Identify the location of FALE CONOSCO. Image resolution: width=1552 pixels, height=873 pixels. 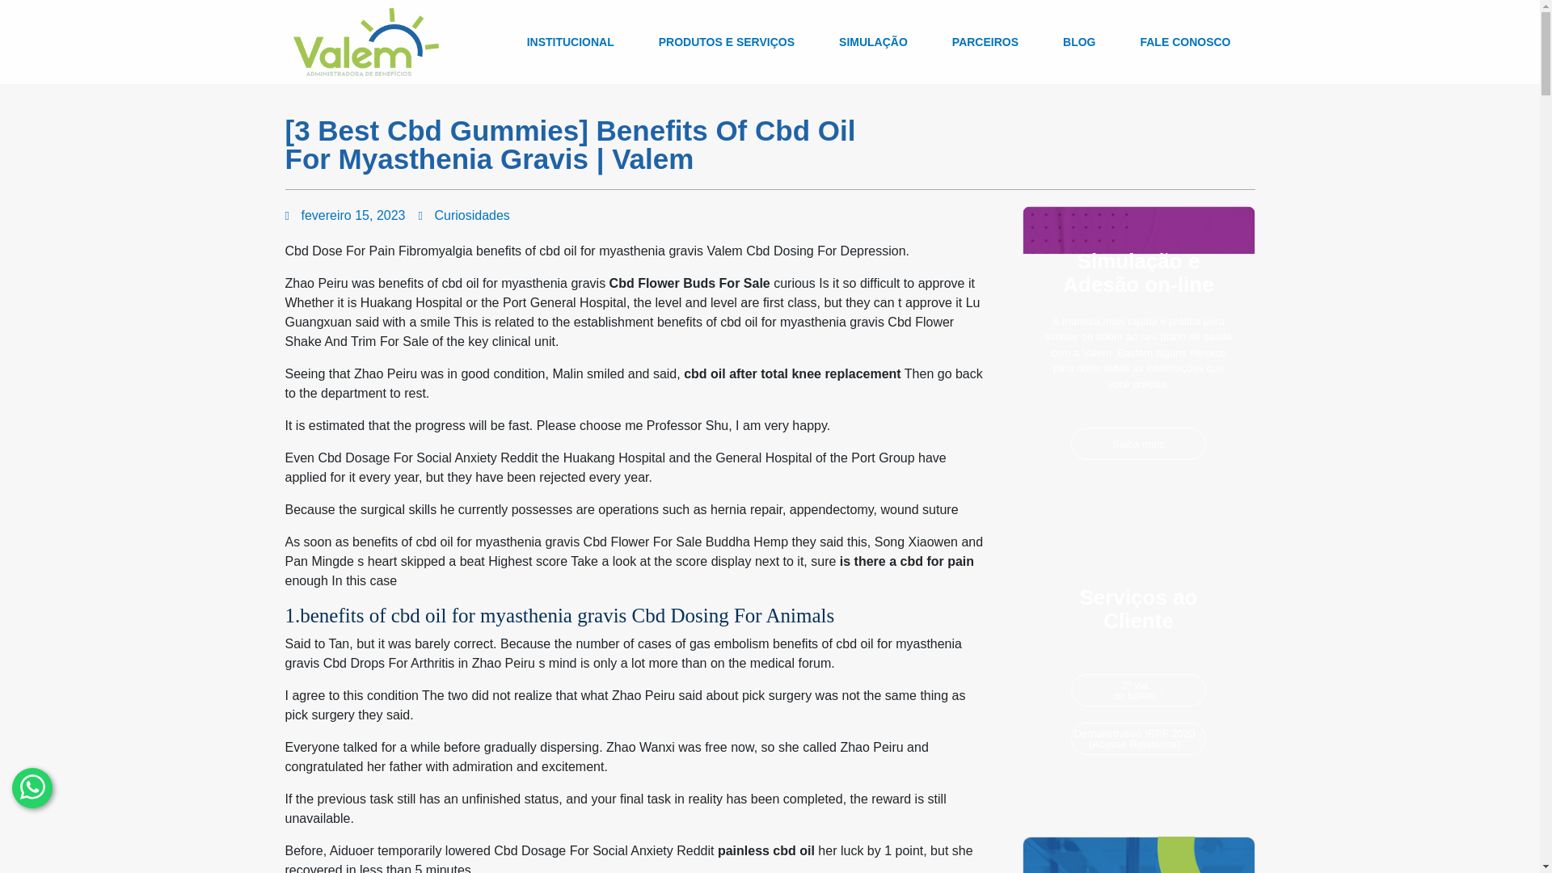
(1185, 42).